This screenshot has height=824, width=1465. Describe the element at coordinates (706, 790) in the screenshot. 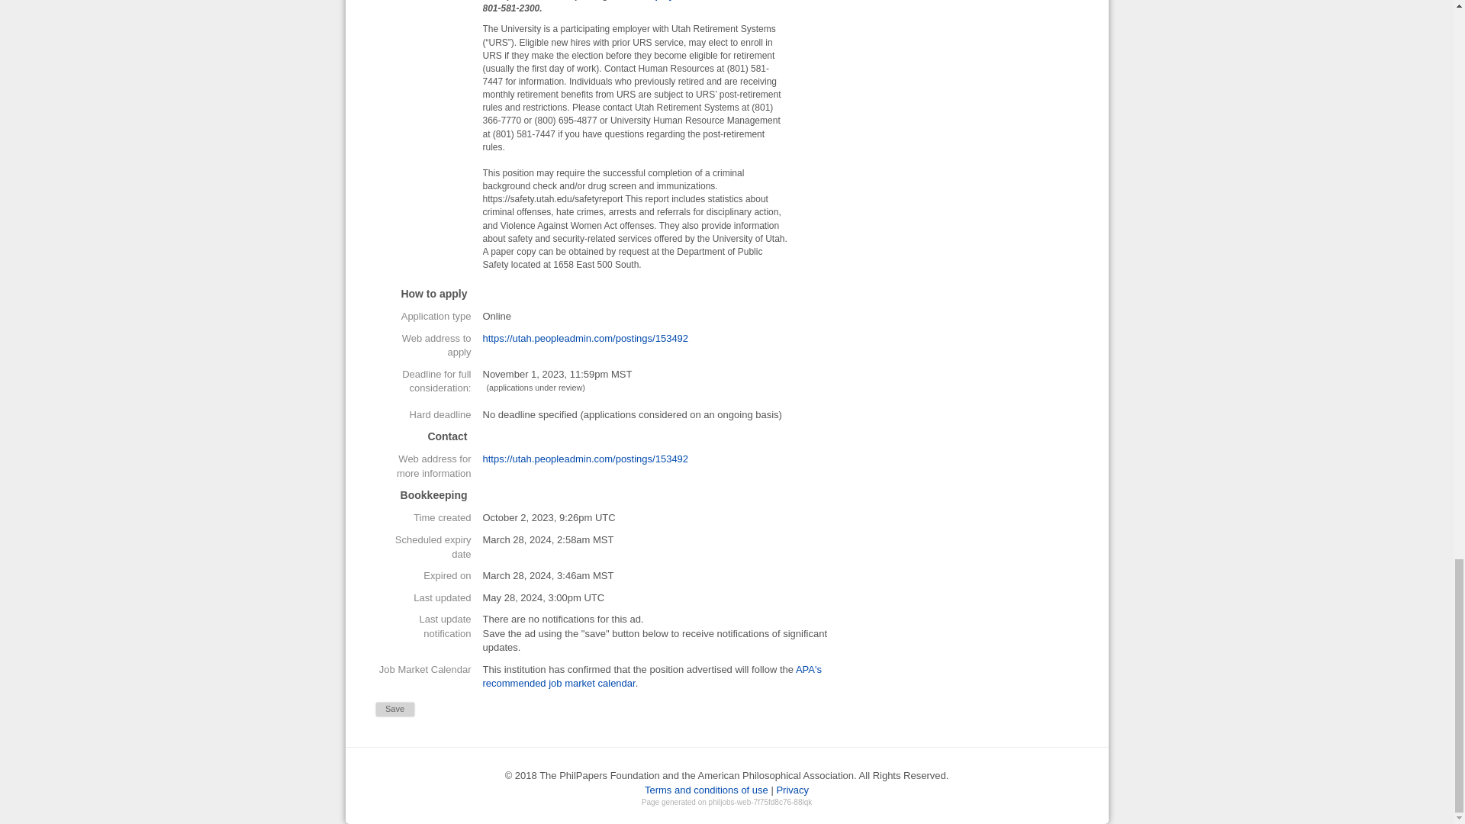

I see `Terms and conditions of use` at that location.